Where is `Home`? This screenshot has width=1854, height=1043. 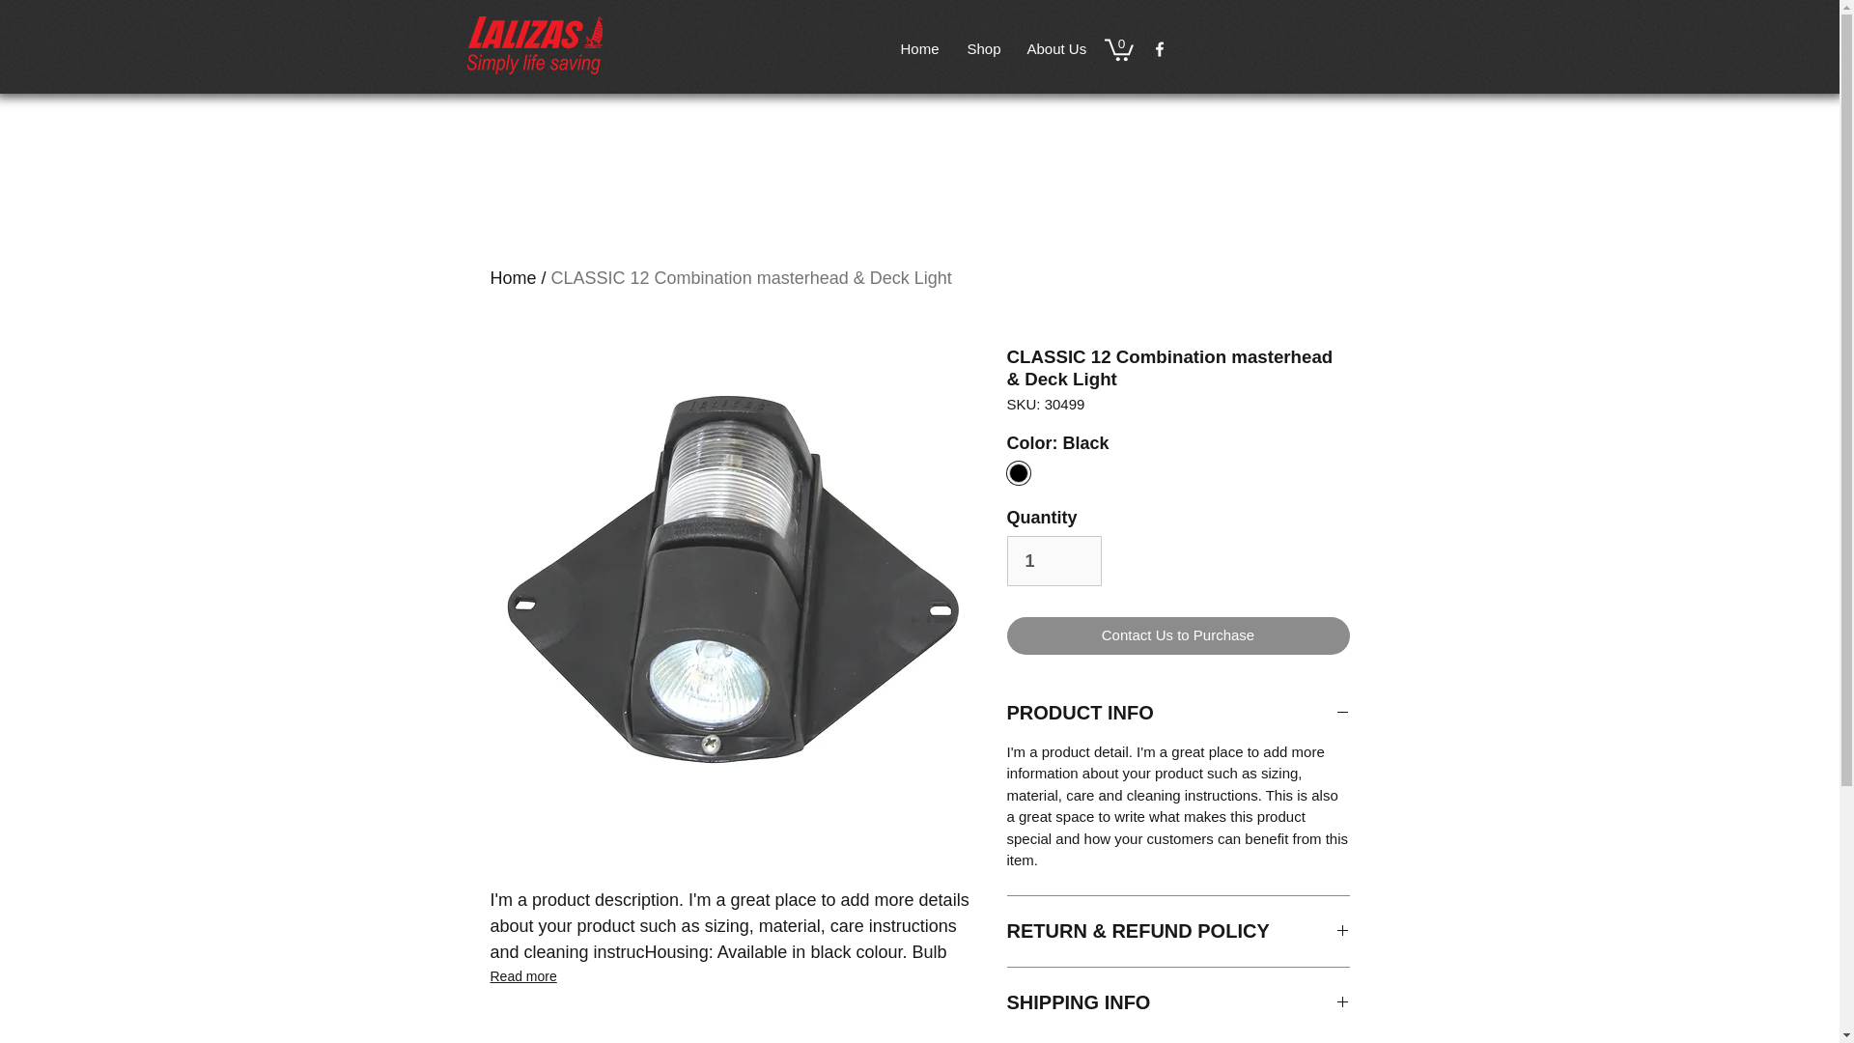 Home is located at coordinates (514, 278).